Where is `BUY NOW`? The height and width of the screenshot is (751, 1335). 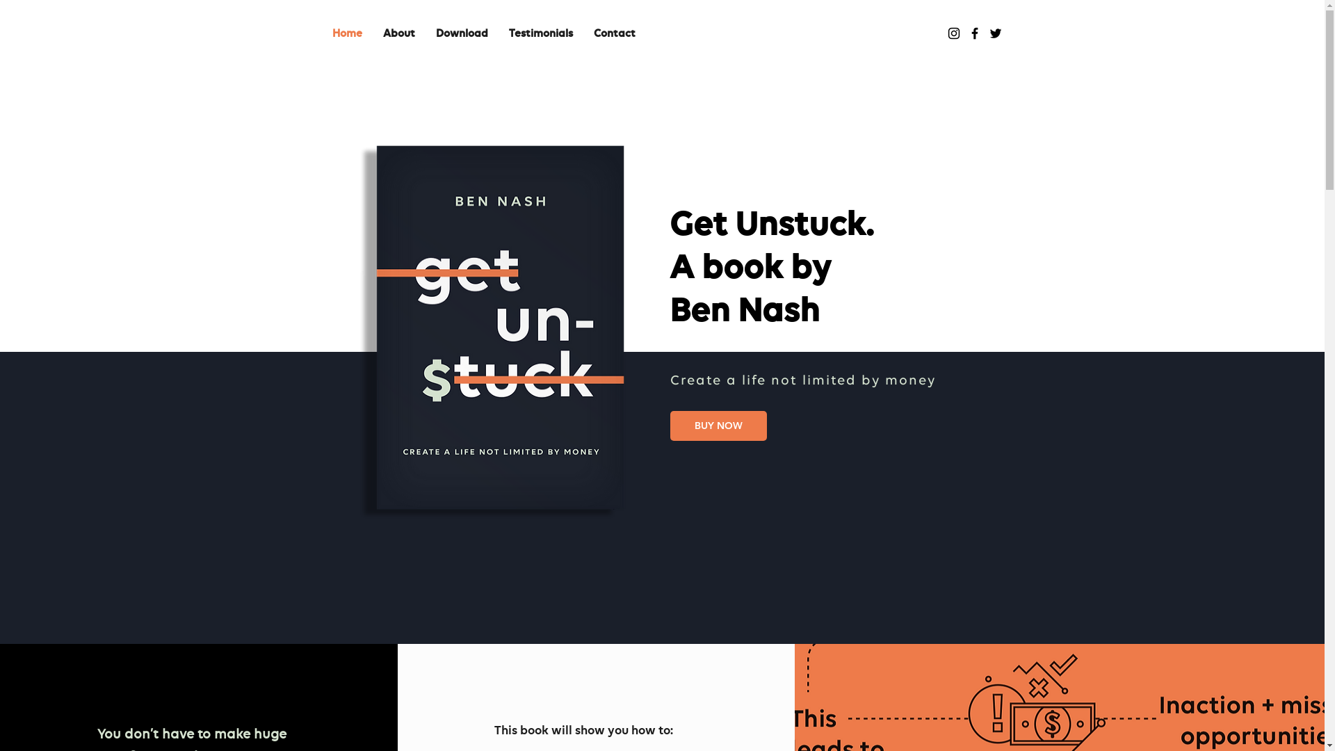
BUY NOW is located at coordinates (719, 426).